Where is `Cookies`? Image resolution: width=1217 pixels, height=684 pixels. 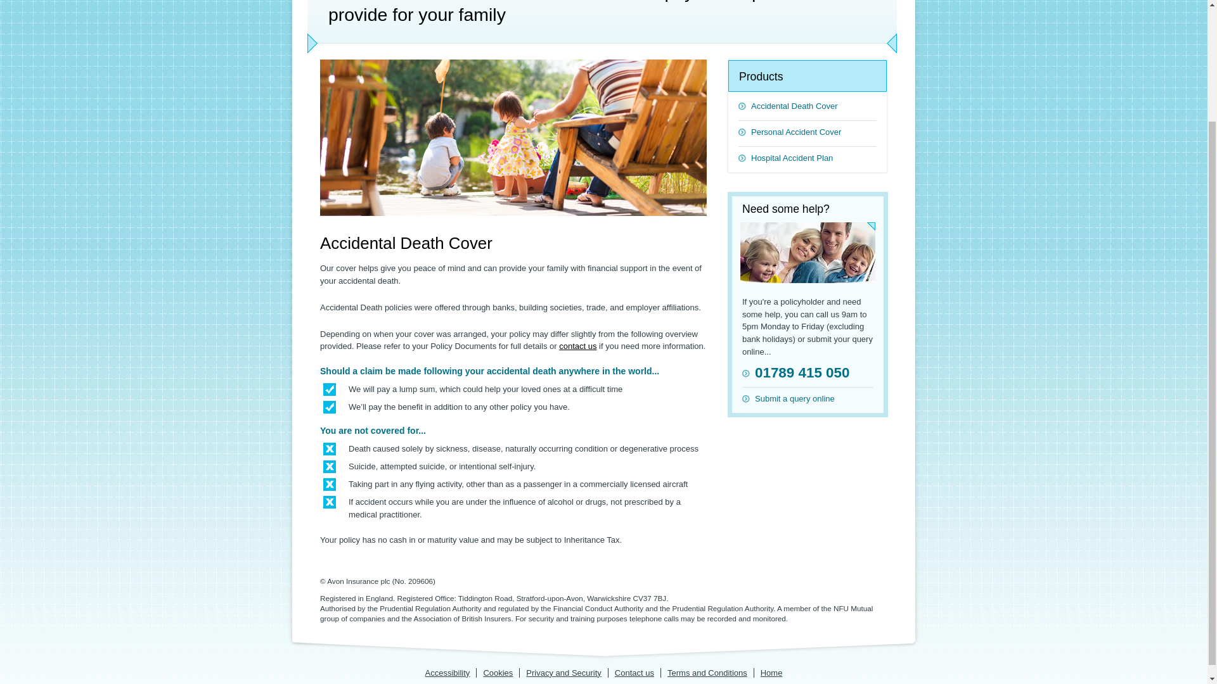
Cookies is located at coordinates (497, 673).